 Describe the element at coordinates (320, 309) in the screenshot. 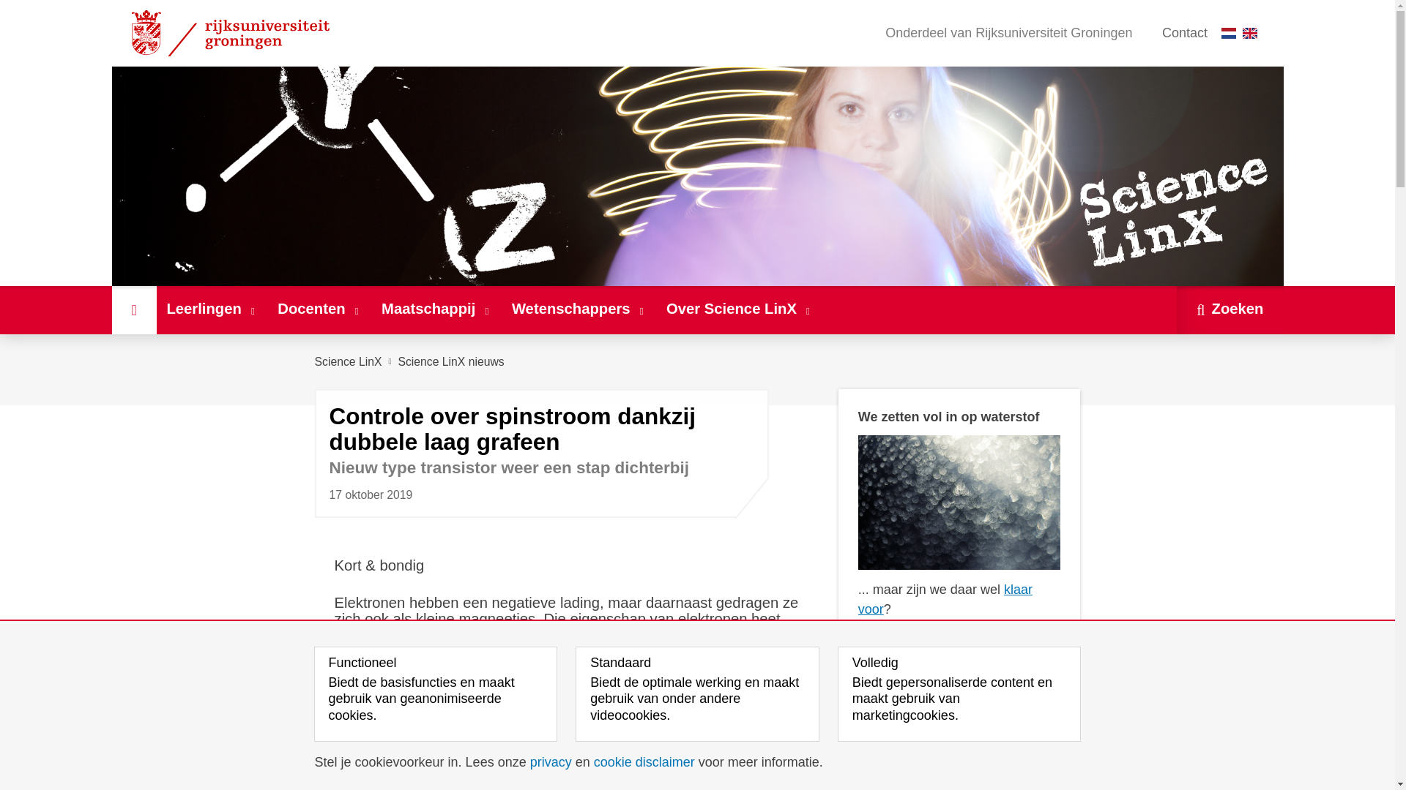

I see `Docenten` at that location.